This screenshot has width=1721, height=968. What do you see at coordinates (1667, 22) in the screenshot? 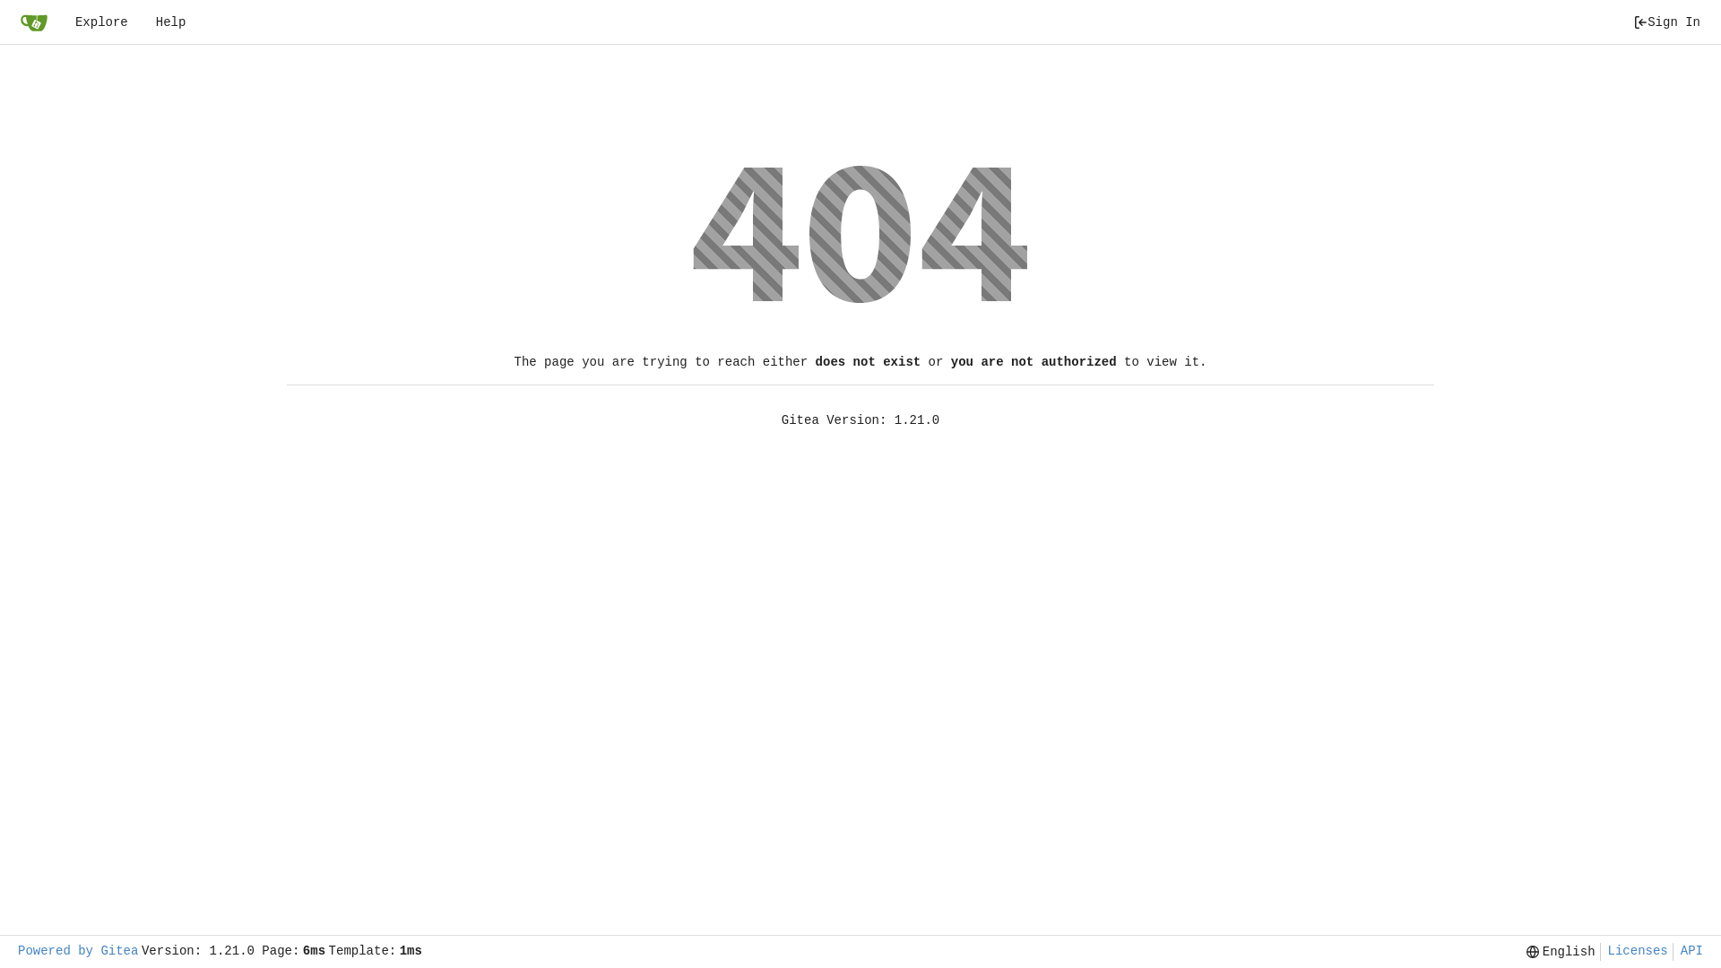
I see `Sign In` at bounding box center [1667, 22].